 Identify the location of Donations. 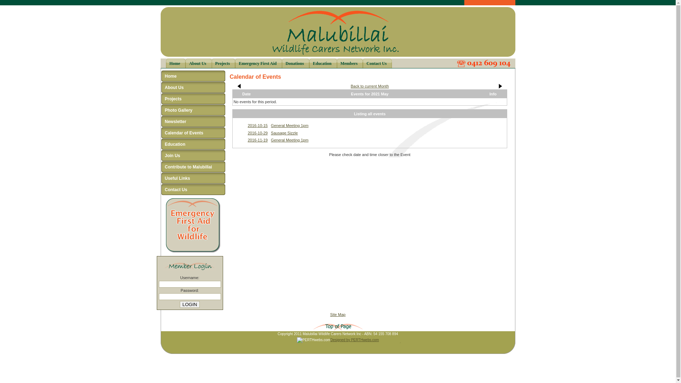
(296, 63).